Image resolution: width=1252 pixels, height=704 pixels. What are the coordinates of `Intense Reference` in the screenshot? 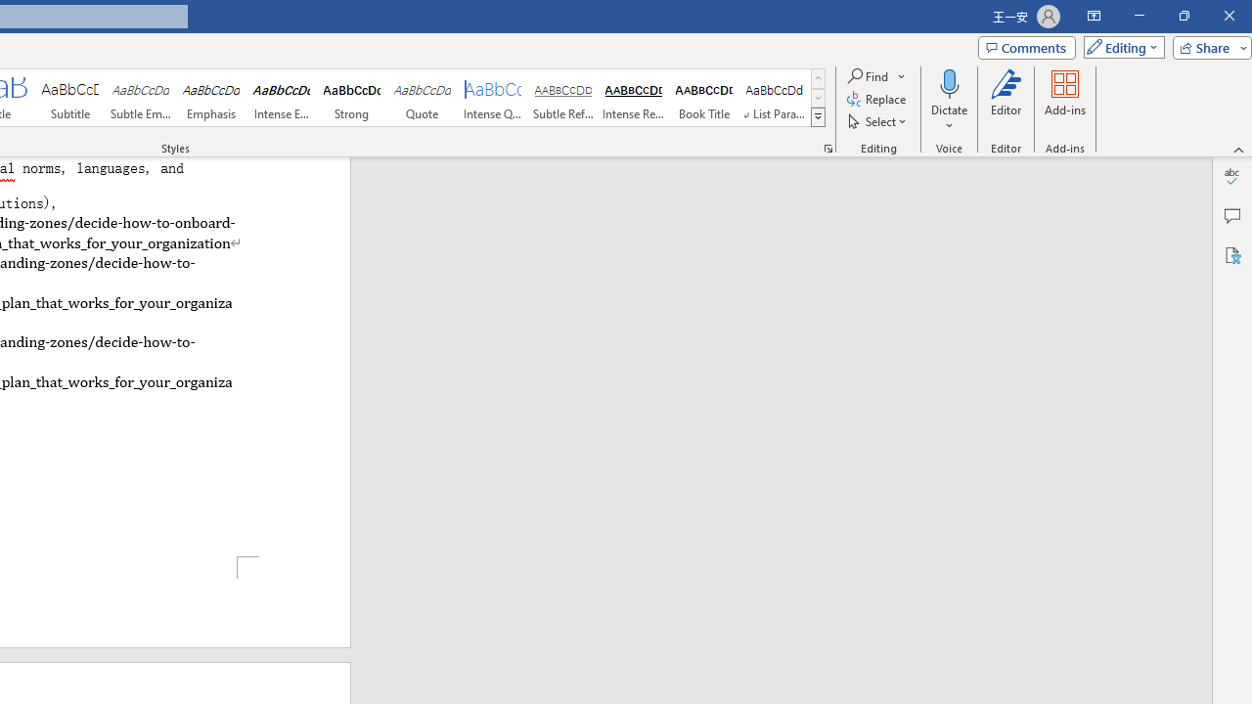 It's located at (633, 98).